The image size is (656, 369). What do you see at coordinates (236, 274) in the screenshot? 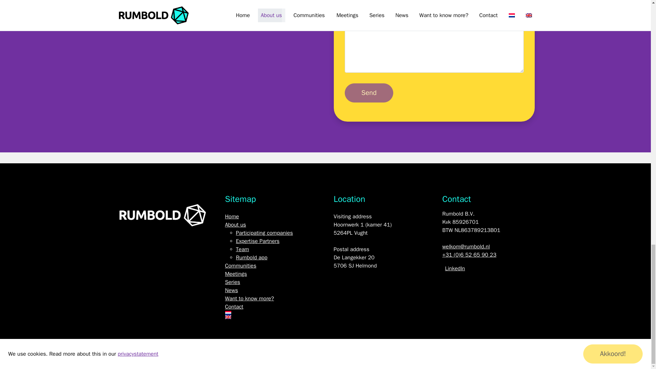
I see `Meetings` at bounding box center [236, 274].